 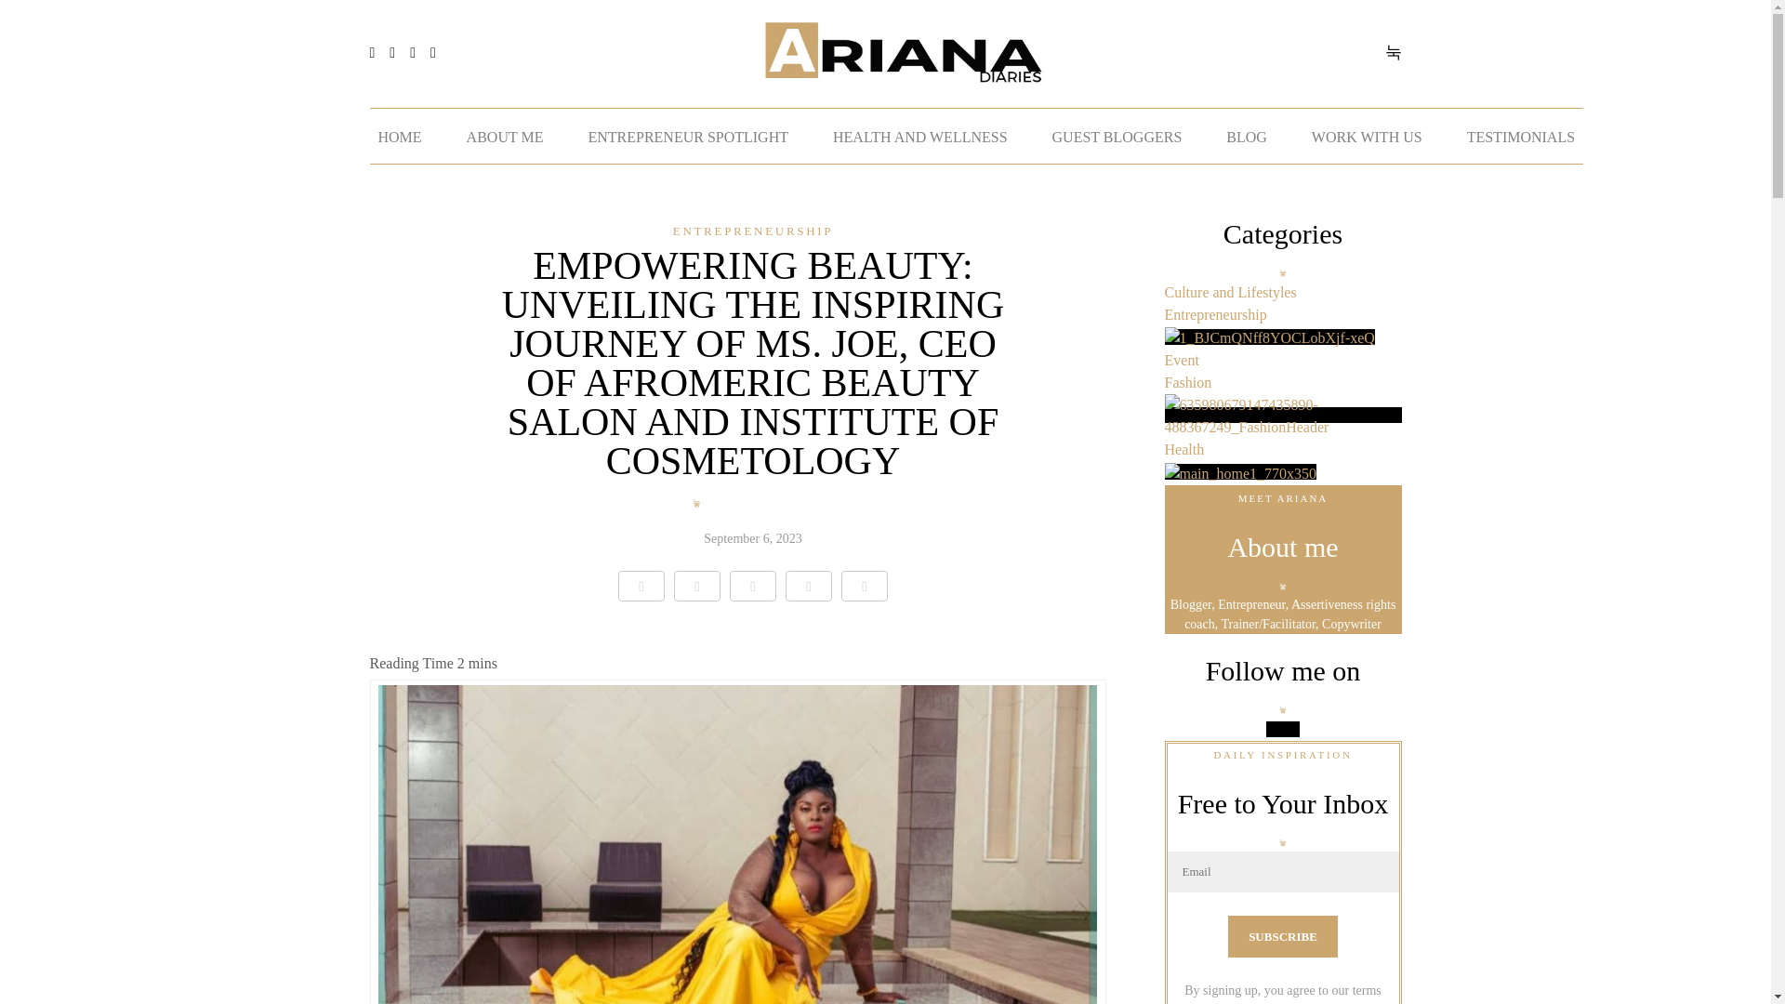 I want to click on Fashion, so click(x=1282, y=396).